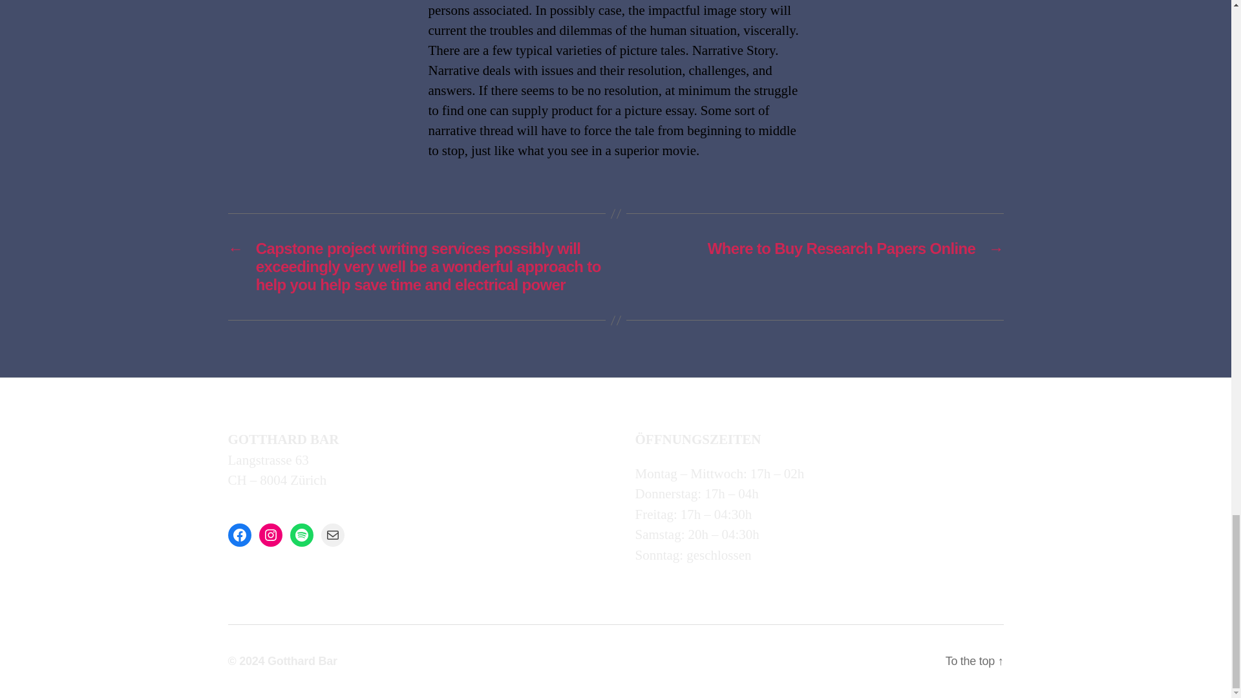  I want to click on Gotthard Bar, so click(302, 661).